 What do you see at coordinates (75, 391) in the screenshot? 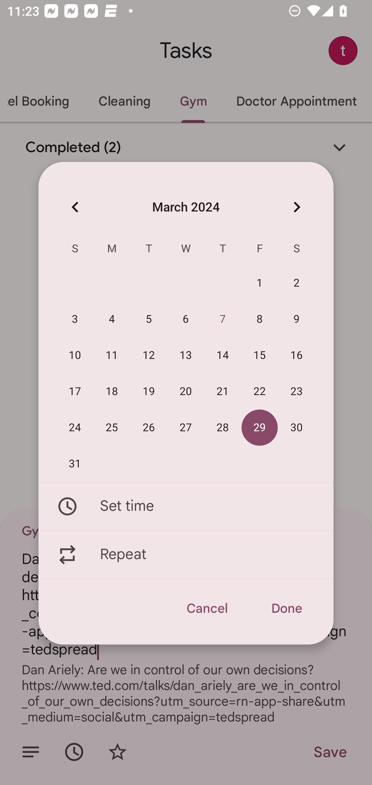
I see `17 17 March 2024` at bounding box center [75, 391].